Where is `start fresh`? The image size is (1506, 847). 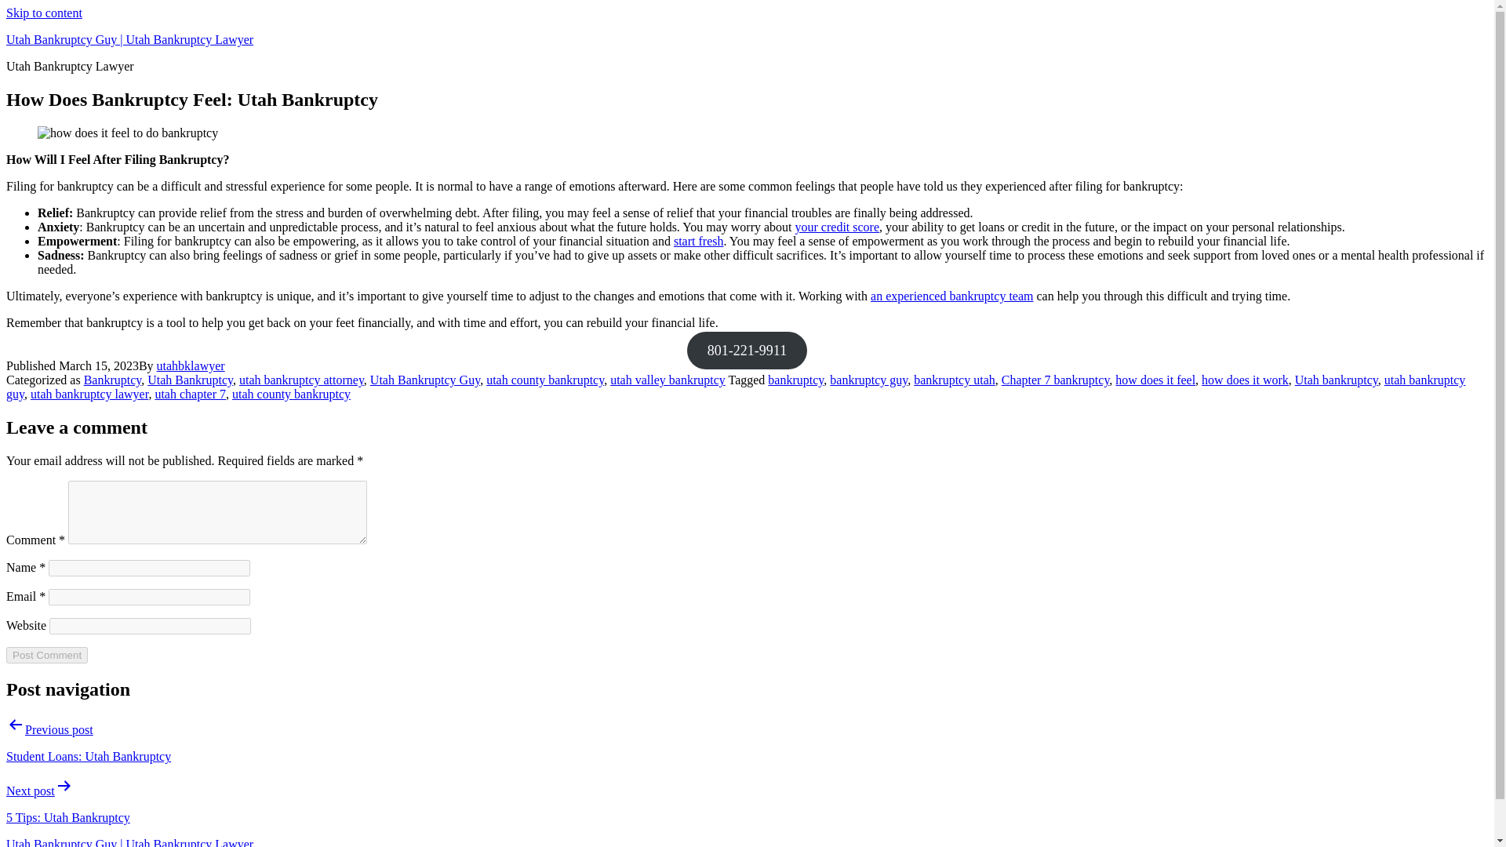 start fresh is located at coordinates (698, 242).